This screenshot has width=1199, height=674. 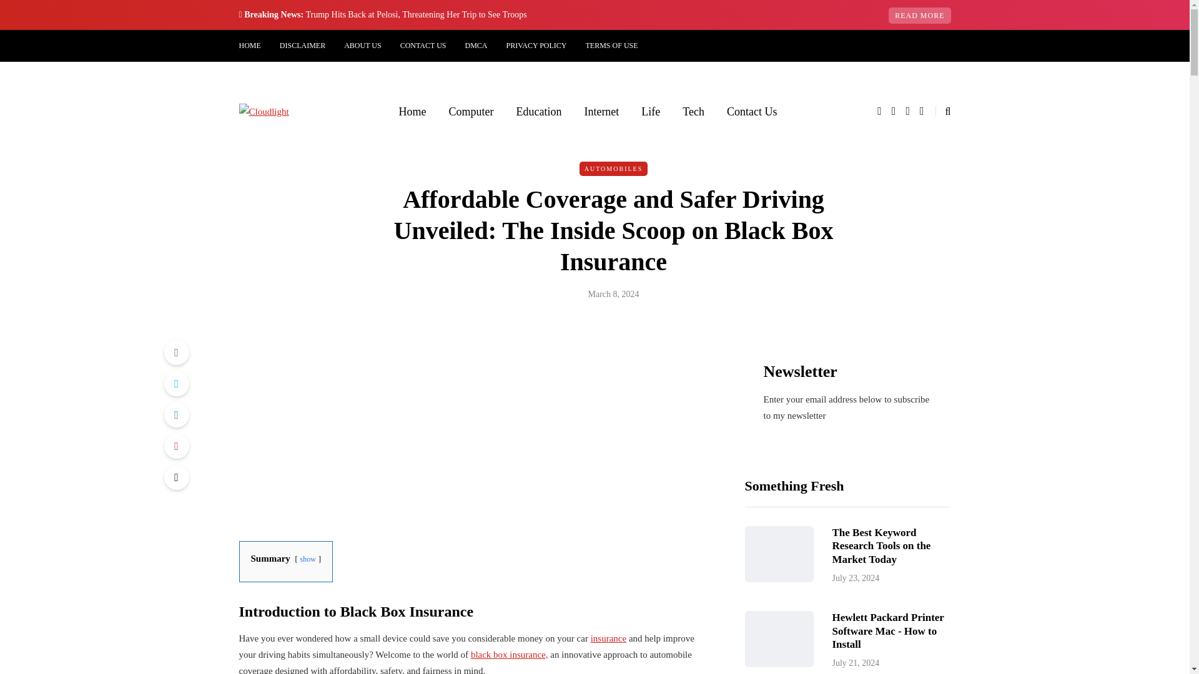 I want to click on ABOUT US, so click(x=362, y=46).